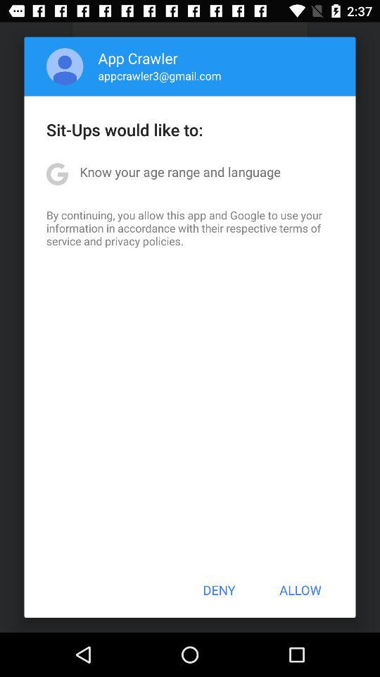 The width and height of the screenshot is (380, 677). I want to click on turn on the app below app crawler item, so click(159, 75).